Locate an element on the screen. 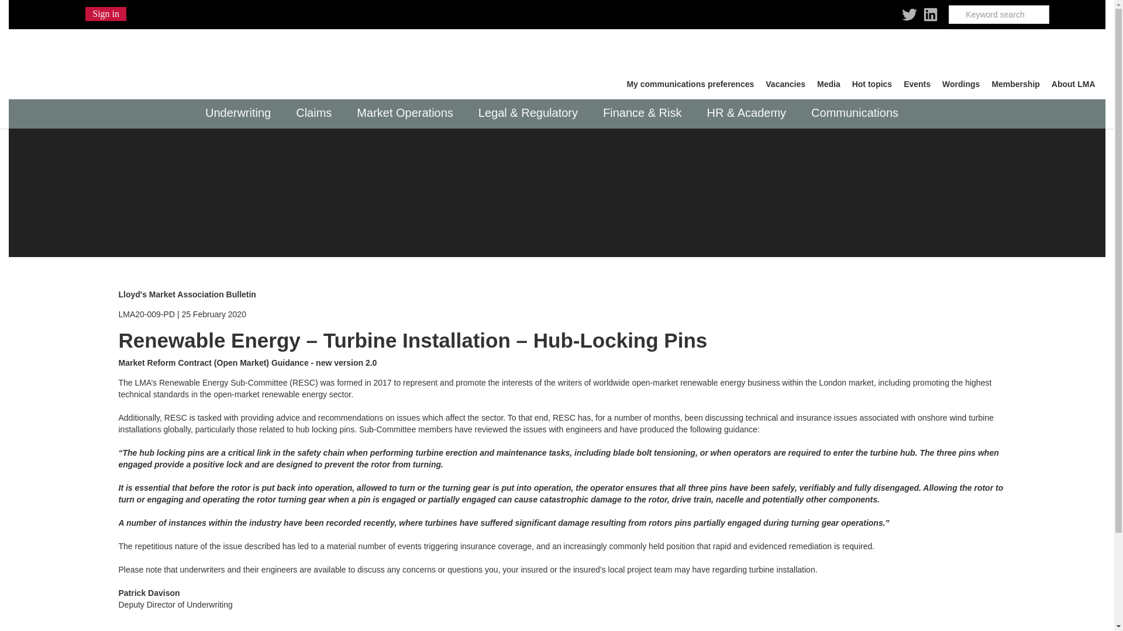  Hot topics is located at coordinates (871, 84).